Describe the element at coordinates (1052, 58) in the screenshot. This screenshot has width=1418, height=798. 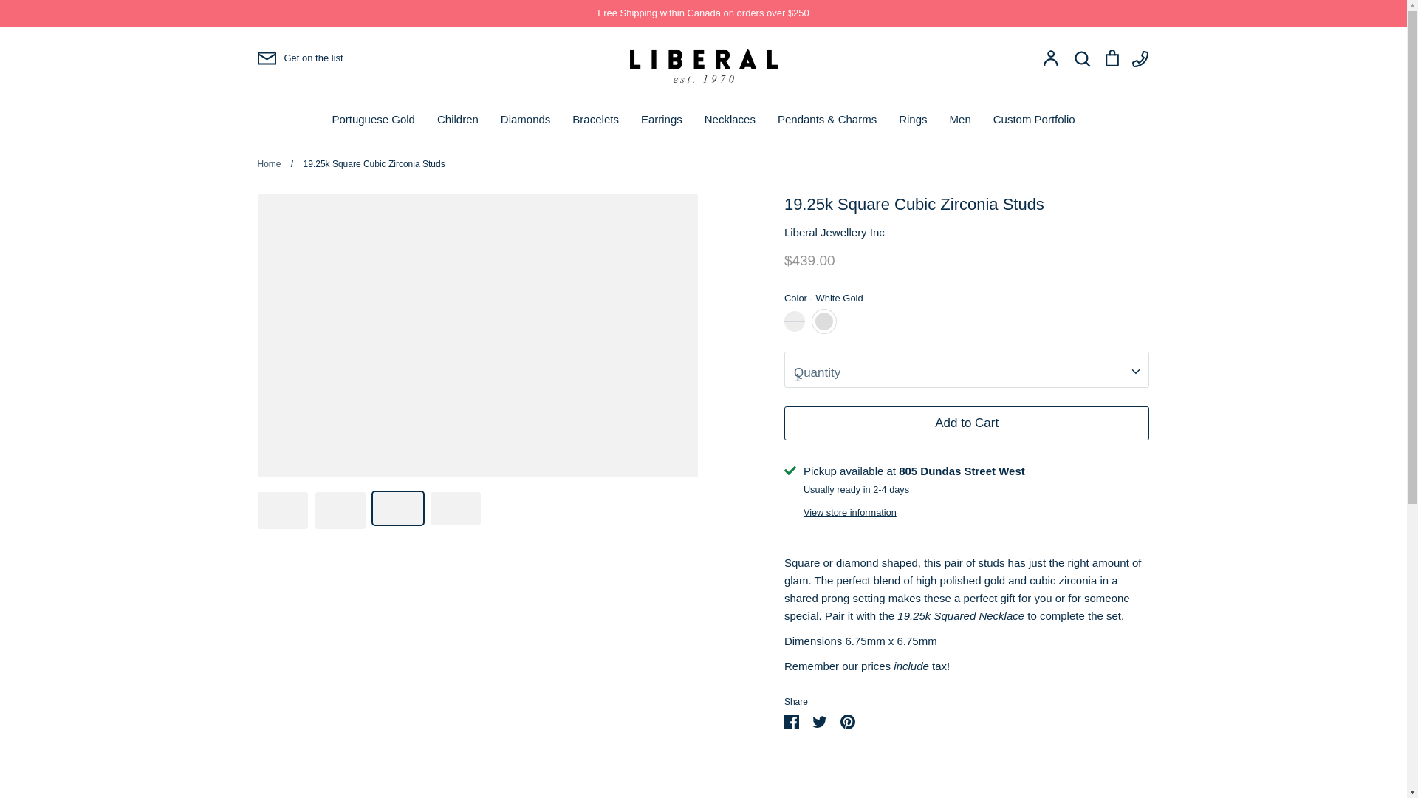
I see `Account` at that location.